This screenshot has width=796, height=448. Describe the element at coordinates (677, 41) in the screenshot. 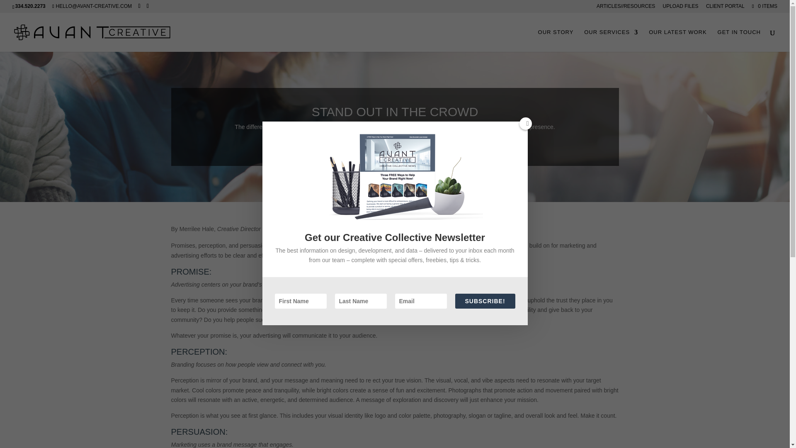

I see `OUR LATEST WORK` at that location.